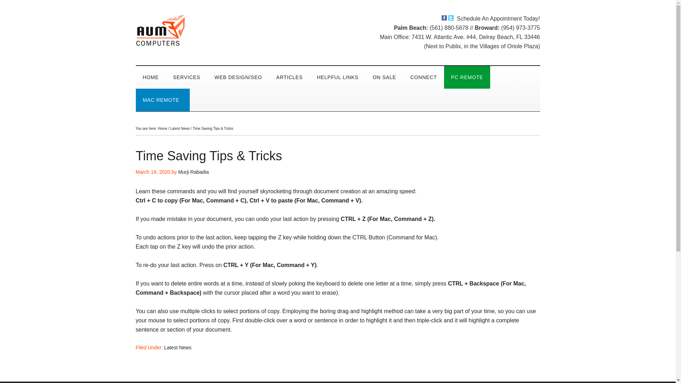  What do you see at coordinates (187, 77) in the screenshot?
I see `SERVICES` at bounding box center [187, 77].